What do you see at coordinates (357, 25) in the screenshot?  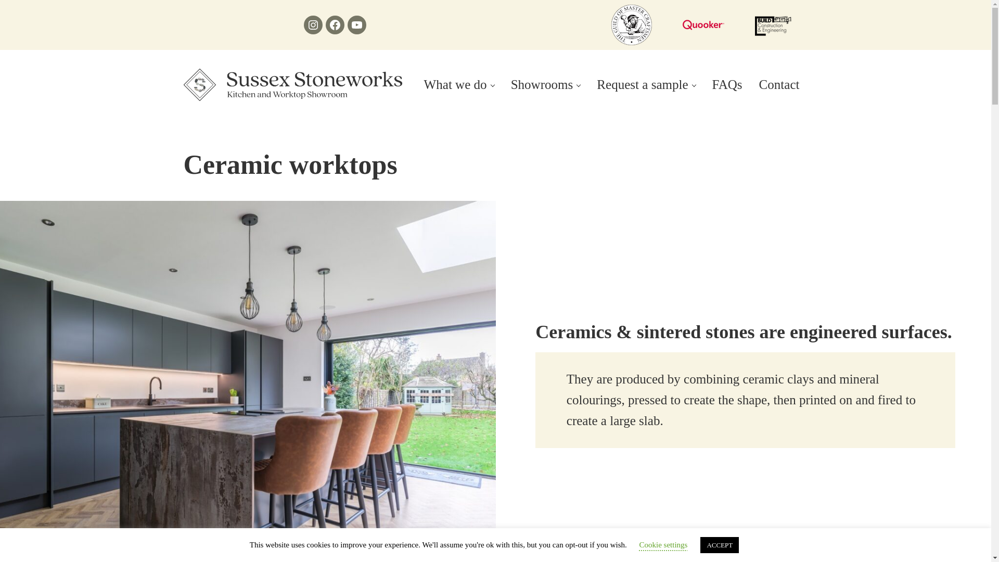 I see `YouTube` at bounding box center [357, 25].